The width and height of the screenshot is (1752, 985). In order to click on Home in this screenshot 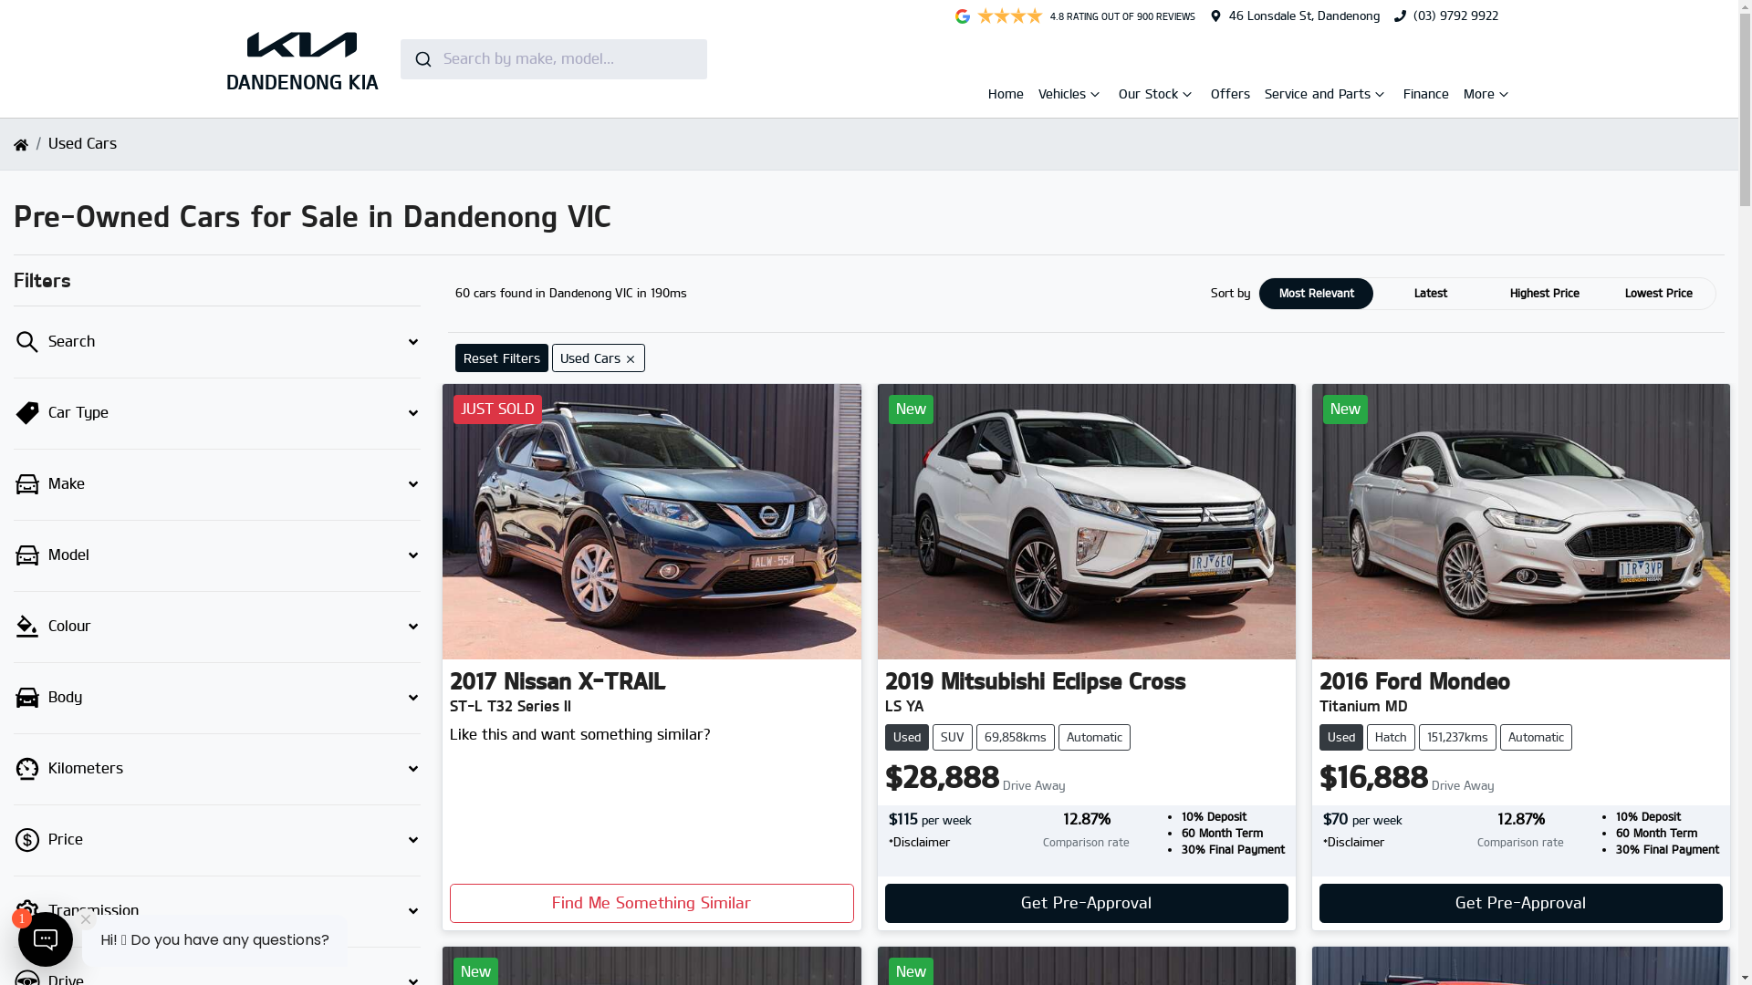, I will do `click(1006, 93)`.